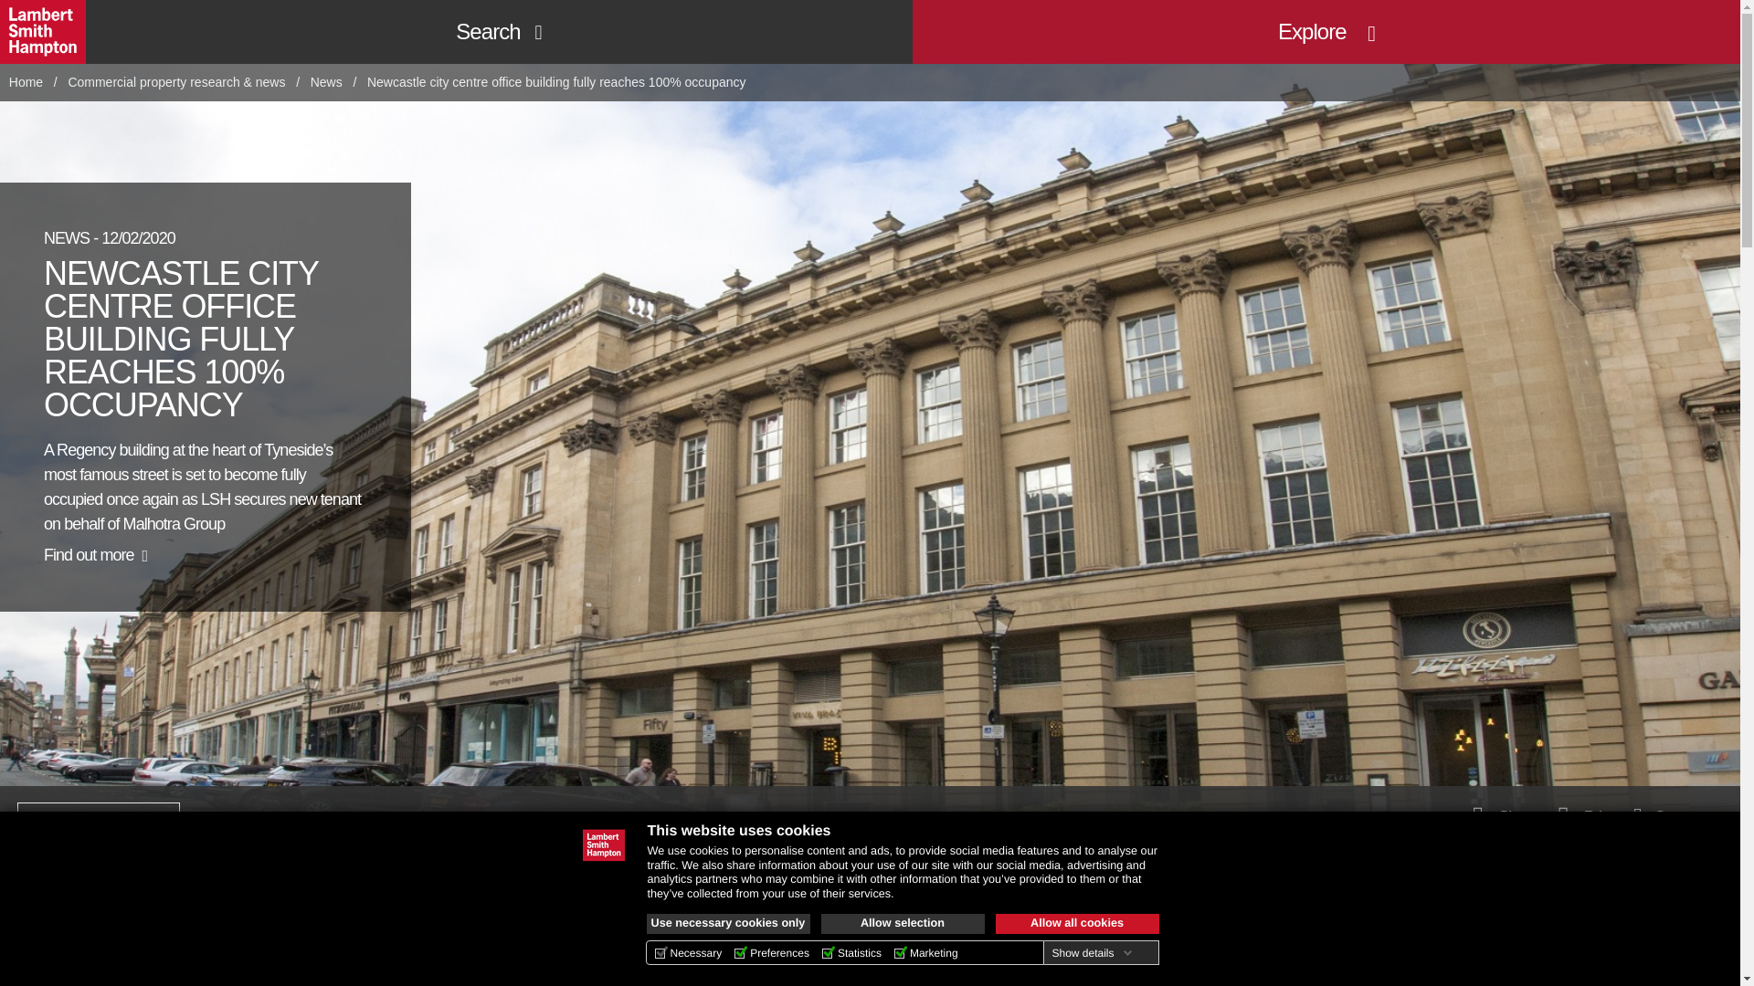  I want to click on Show details, so click(1091, 952).